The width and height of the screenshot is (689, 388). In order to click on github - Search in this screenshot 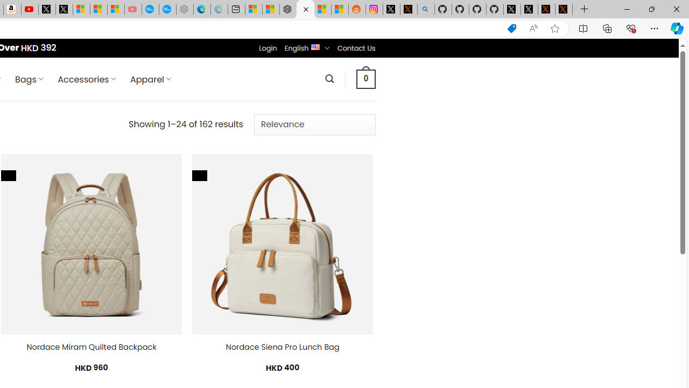, I will do `click(426, 10)`.